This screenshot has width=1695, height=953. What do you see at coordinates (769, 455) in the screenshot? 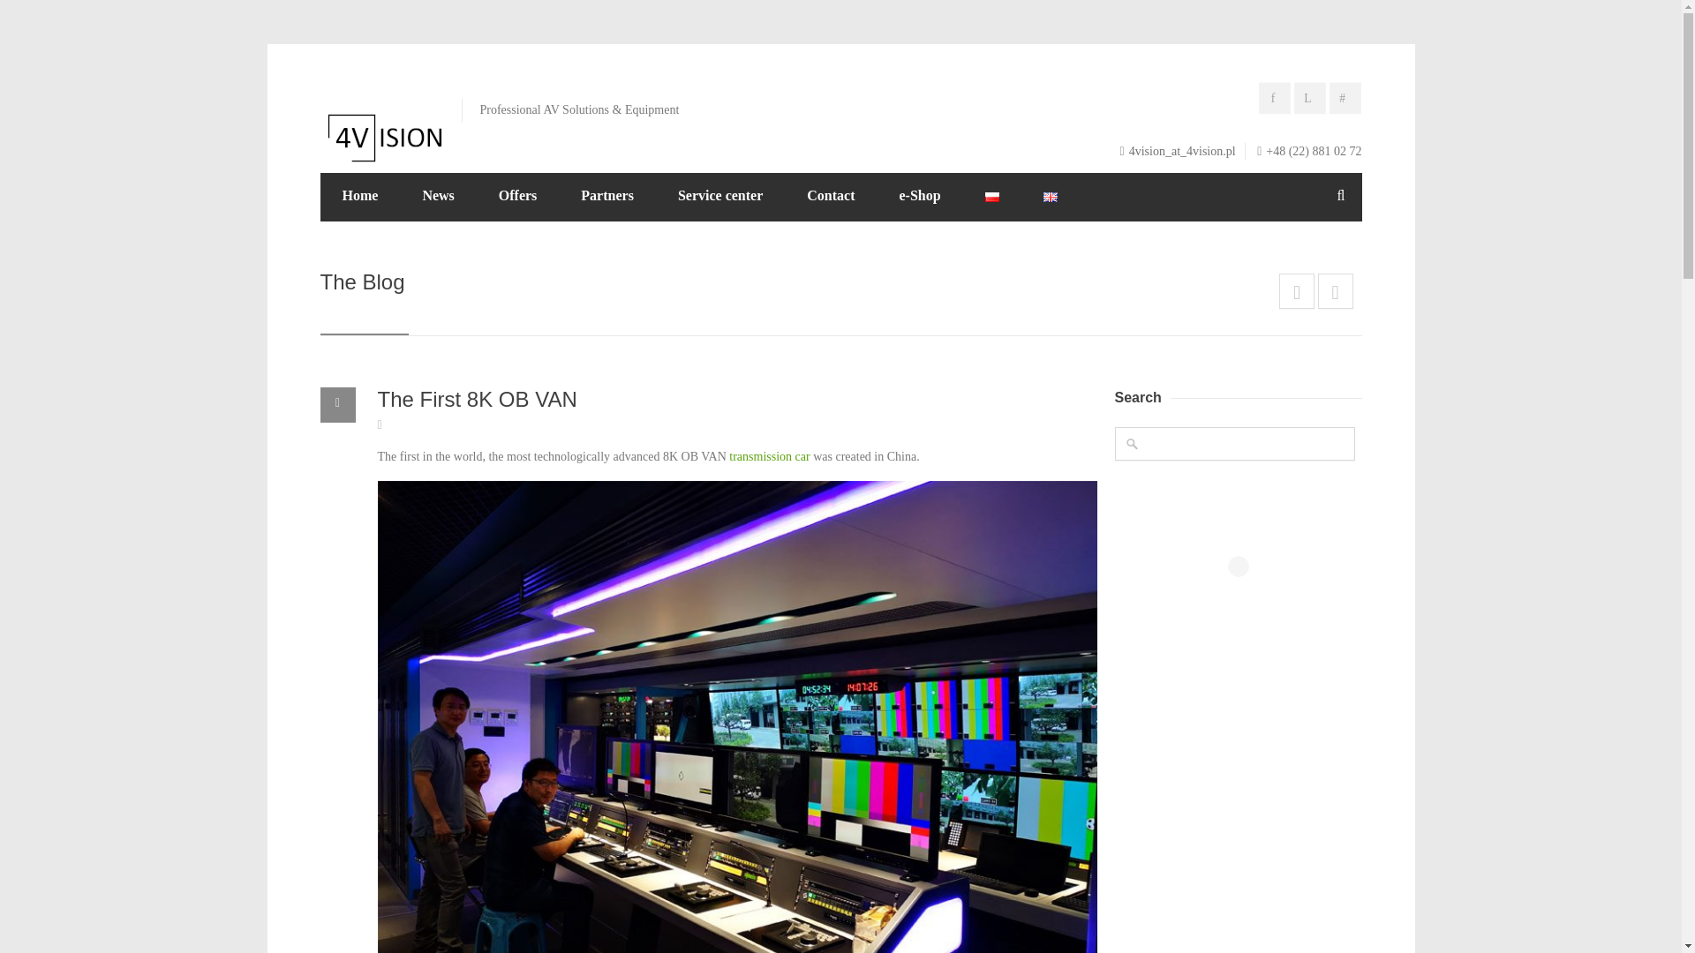
I see `transmission car` at bounding box center [769, 455].